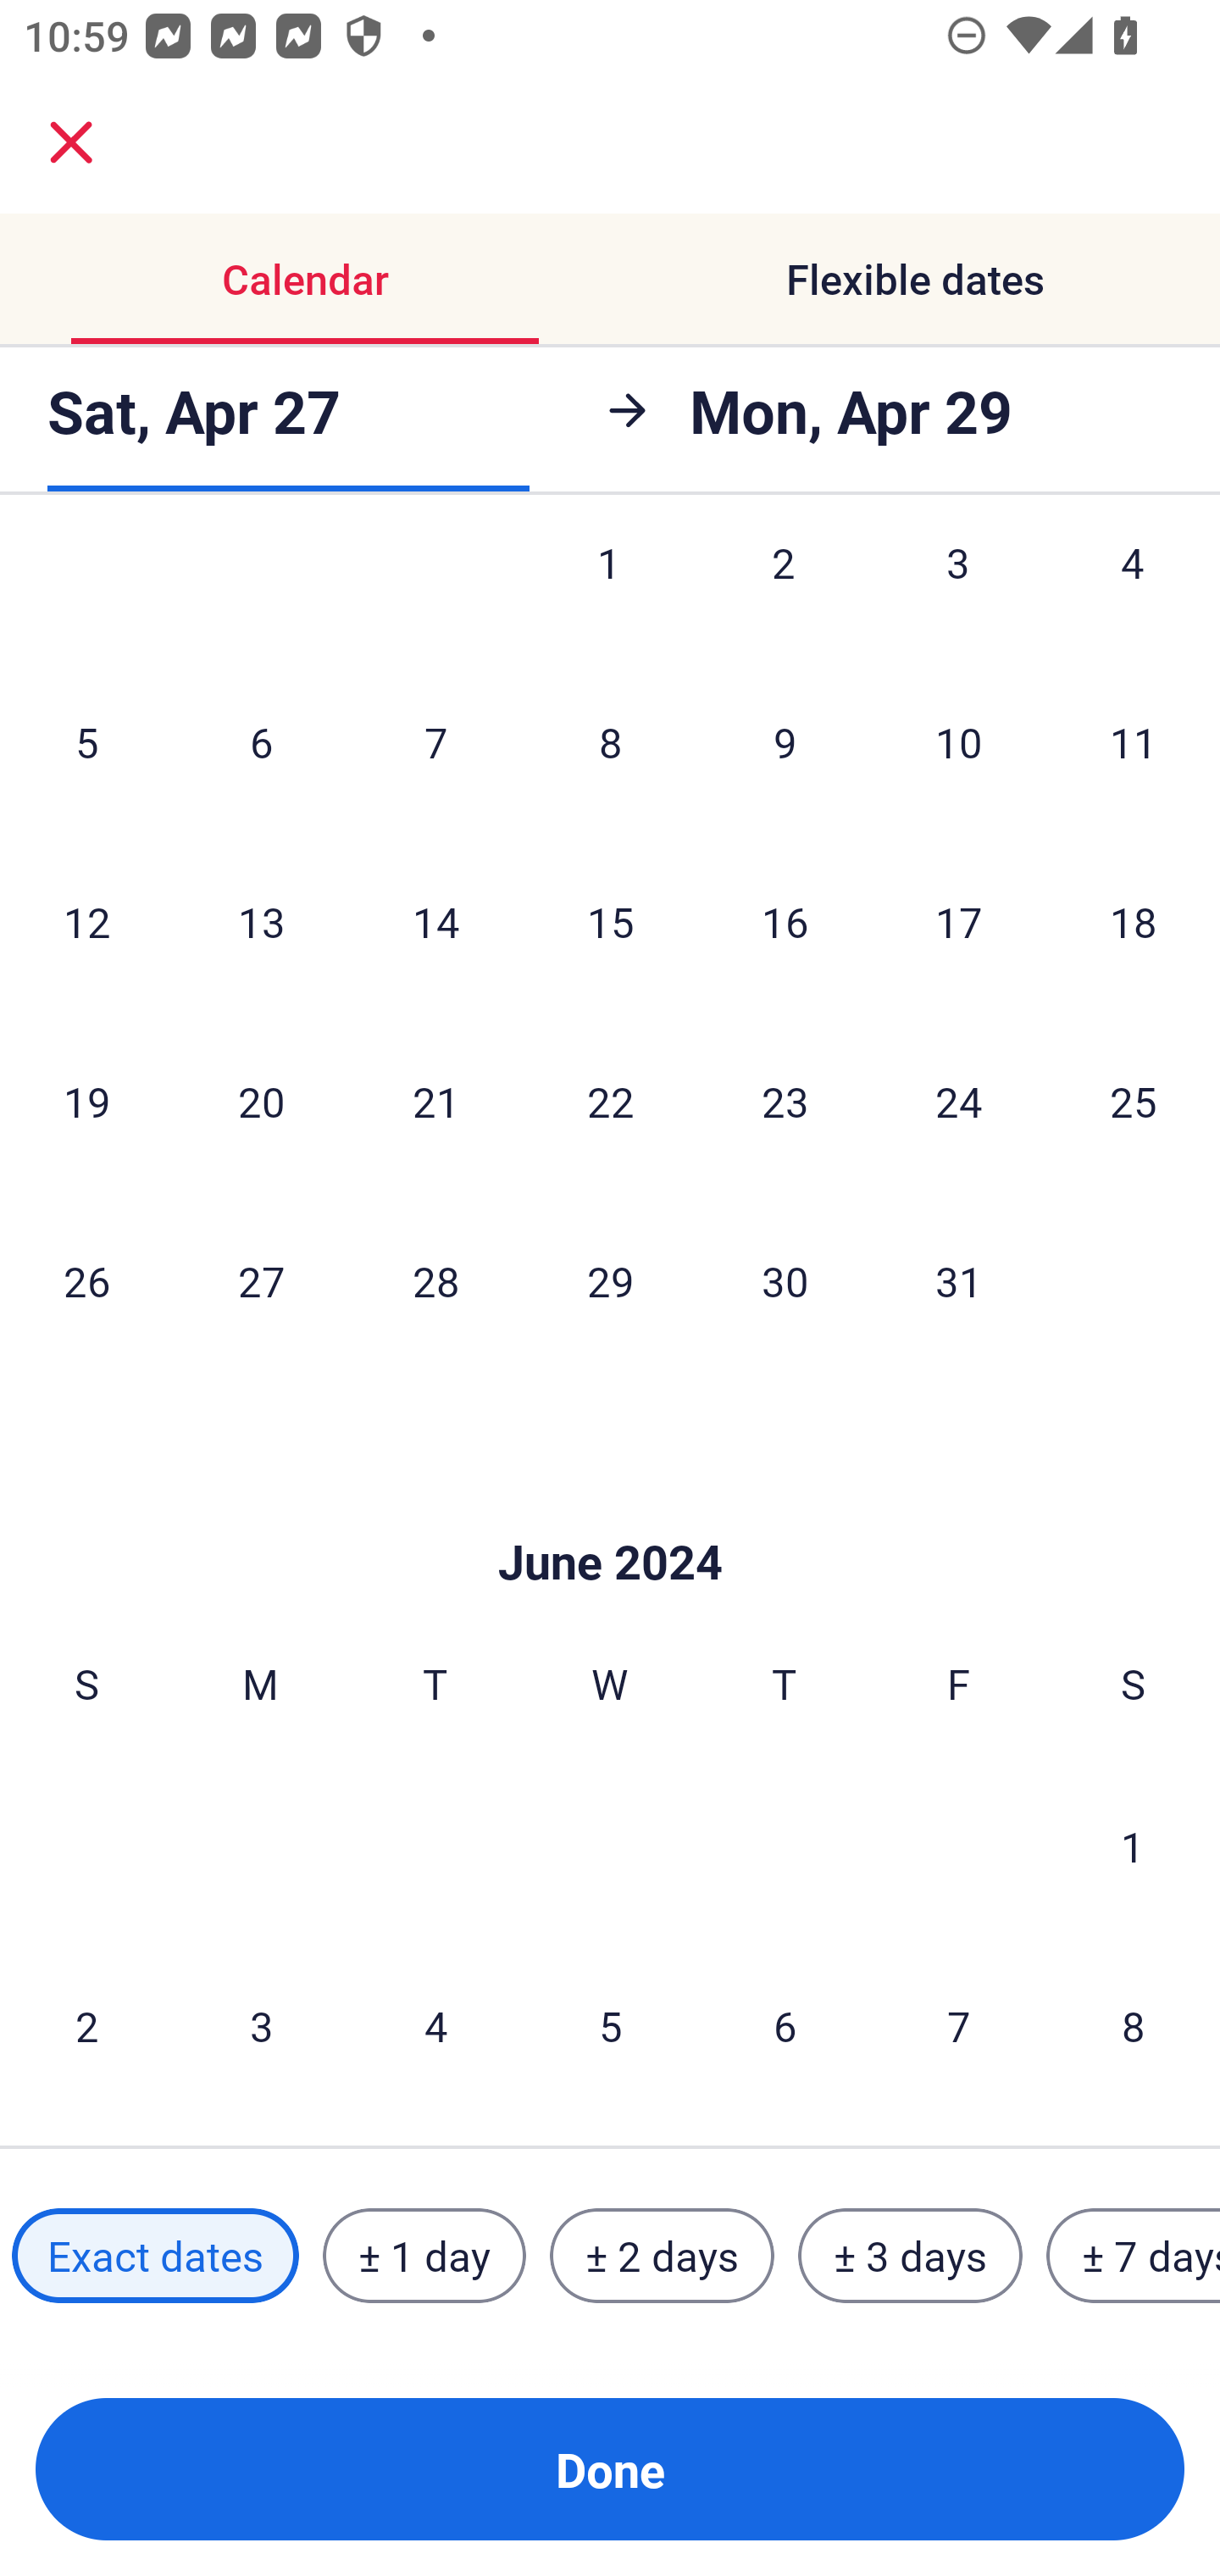  I want to click on Flexible dates, so click(915, 280).